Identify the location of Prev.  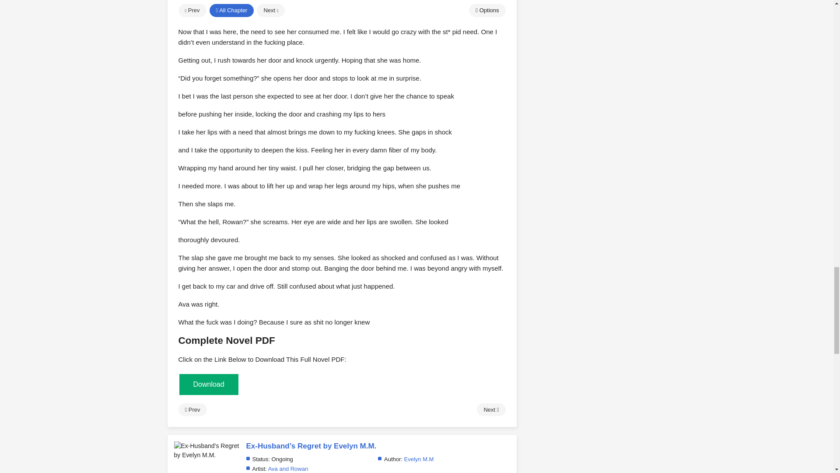
(192, 410).